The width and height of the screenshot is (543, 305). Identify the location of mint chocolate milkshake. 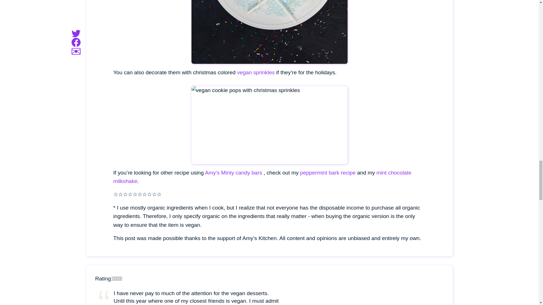
(262, 177).